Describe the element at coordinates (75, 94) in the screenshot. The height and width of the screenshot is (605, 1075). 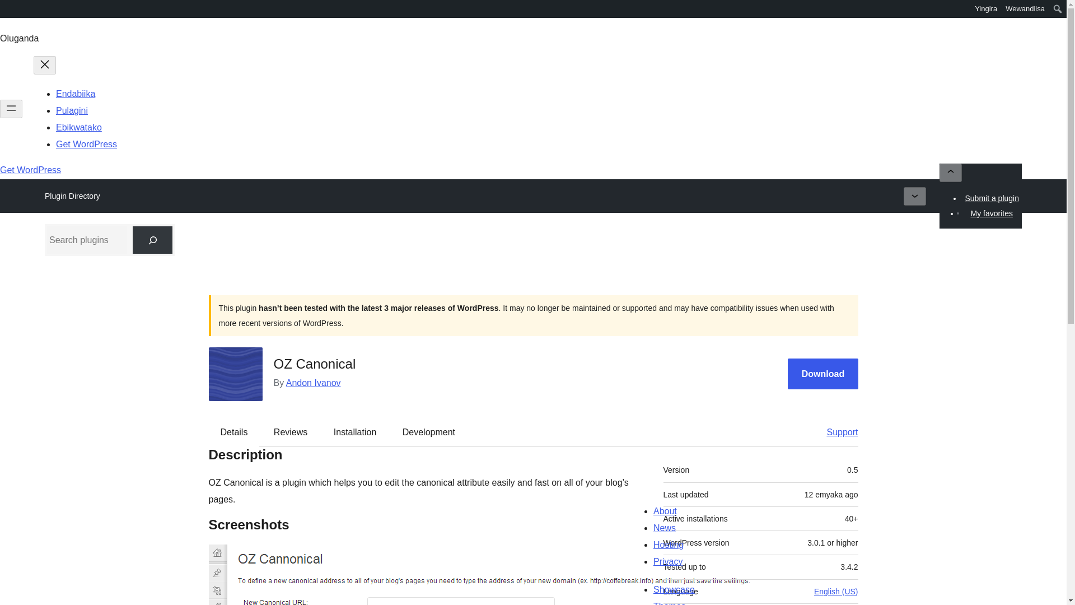
I see `Endabiika` at that location.